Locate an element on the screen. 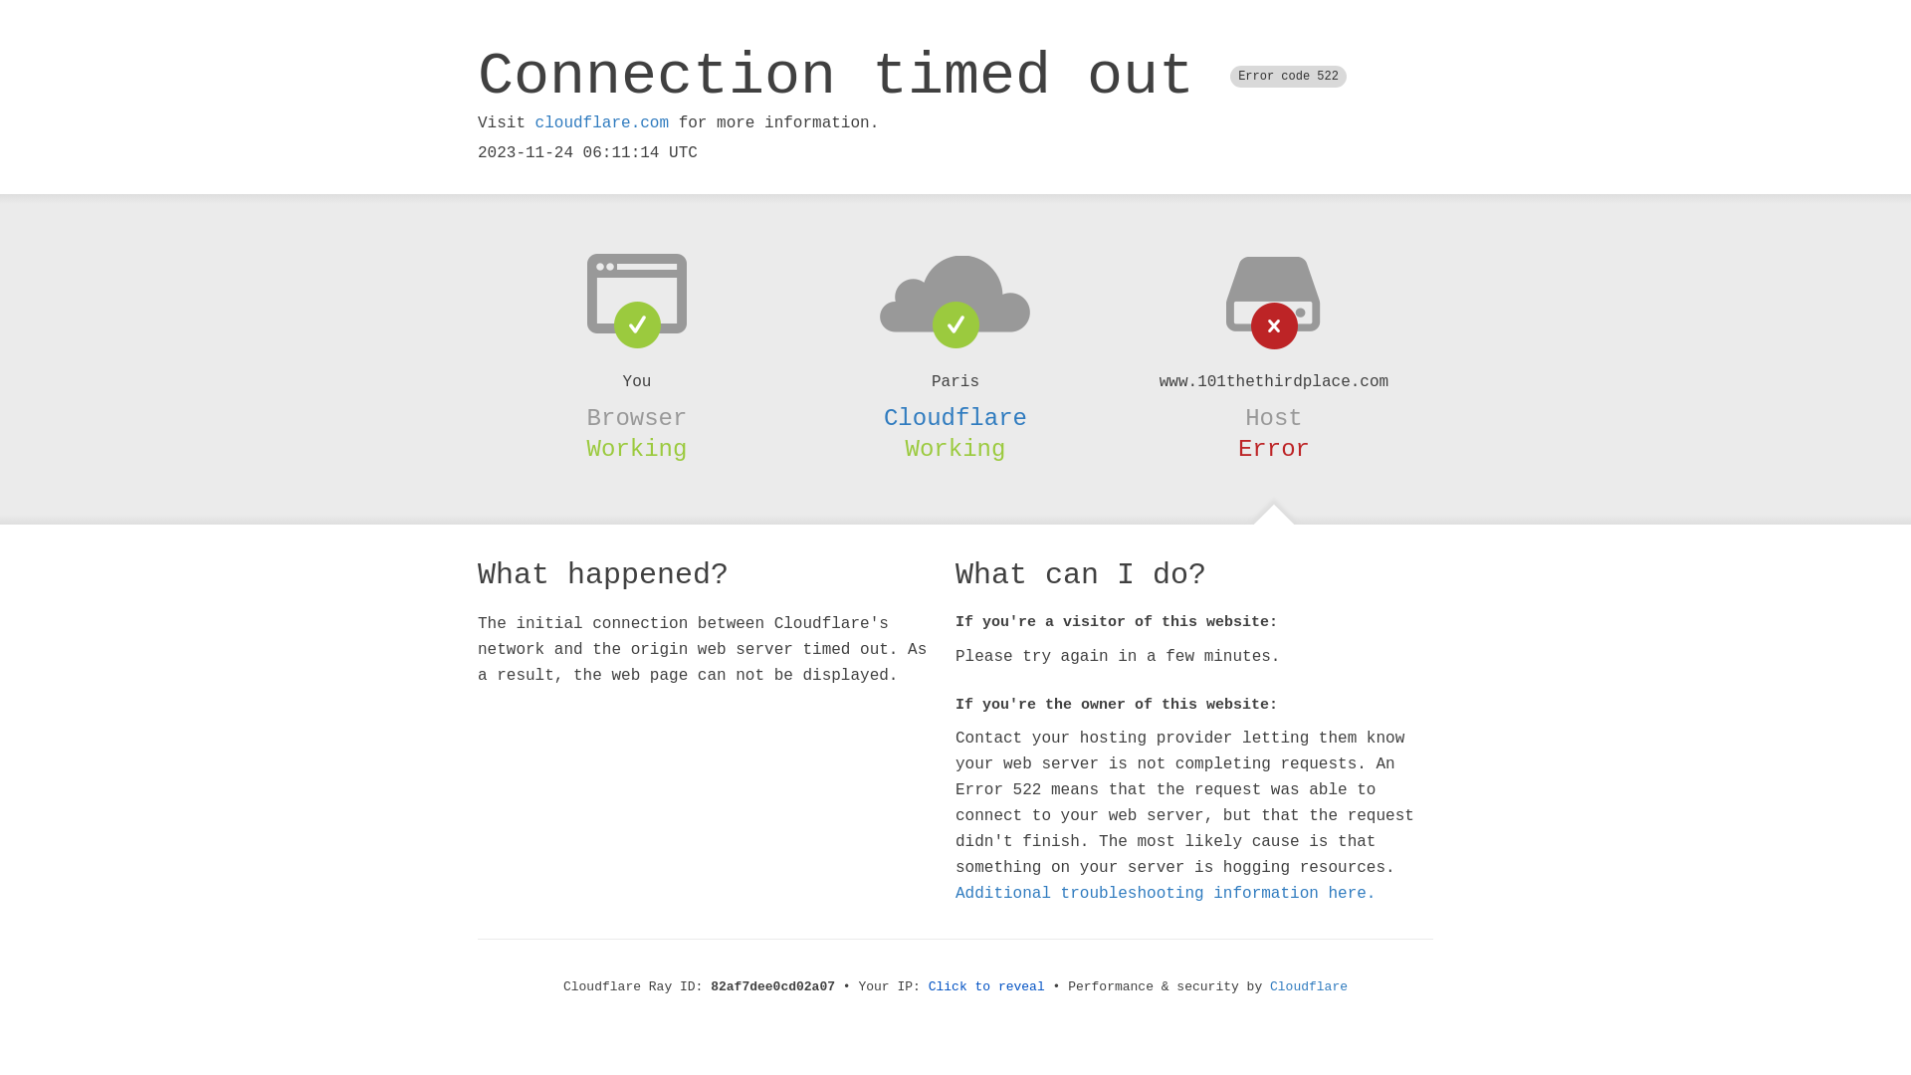 Image resolution: width=1911 pixels, height=1075 pixels. Cloudflare is located at coordinates (955, 418).